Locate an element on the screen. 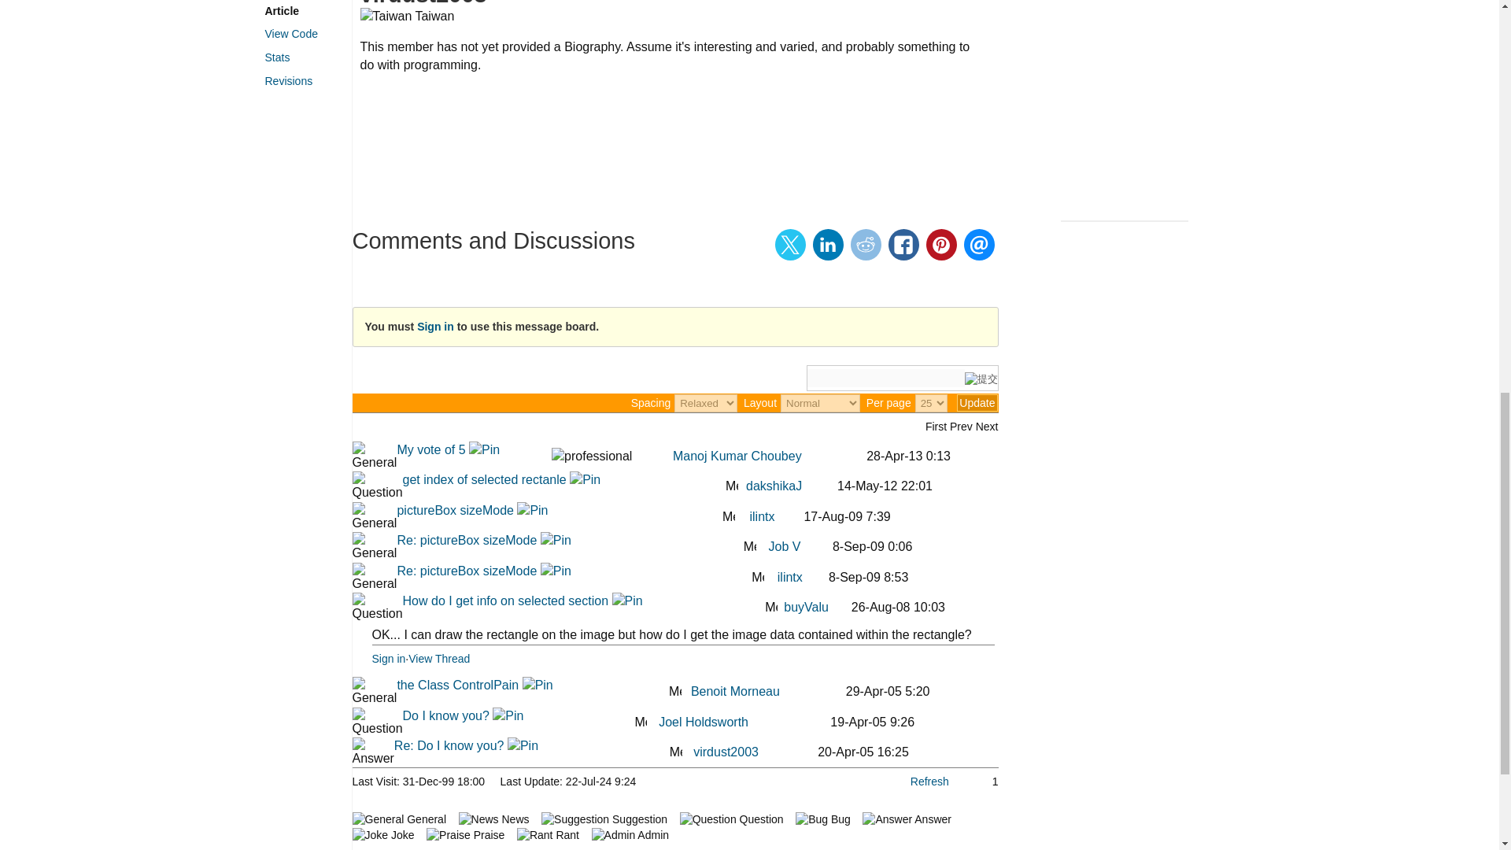 This screenshot has width=1511, height=850. Question is located at coordinates (378, 486).